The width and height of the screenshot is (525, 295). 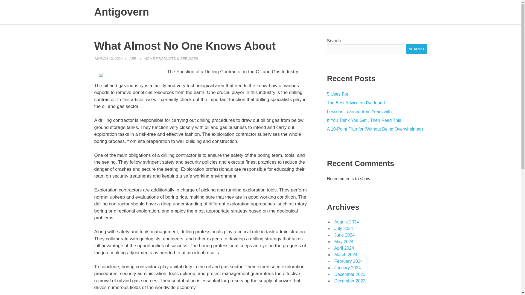 I want to click on AEBI, so click(x=133, y=58).